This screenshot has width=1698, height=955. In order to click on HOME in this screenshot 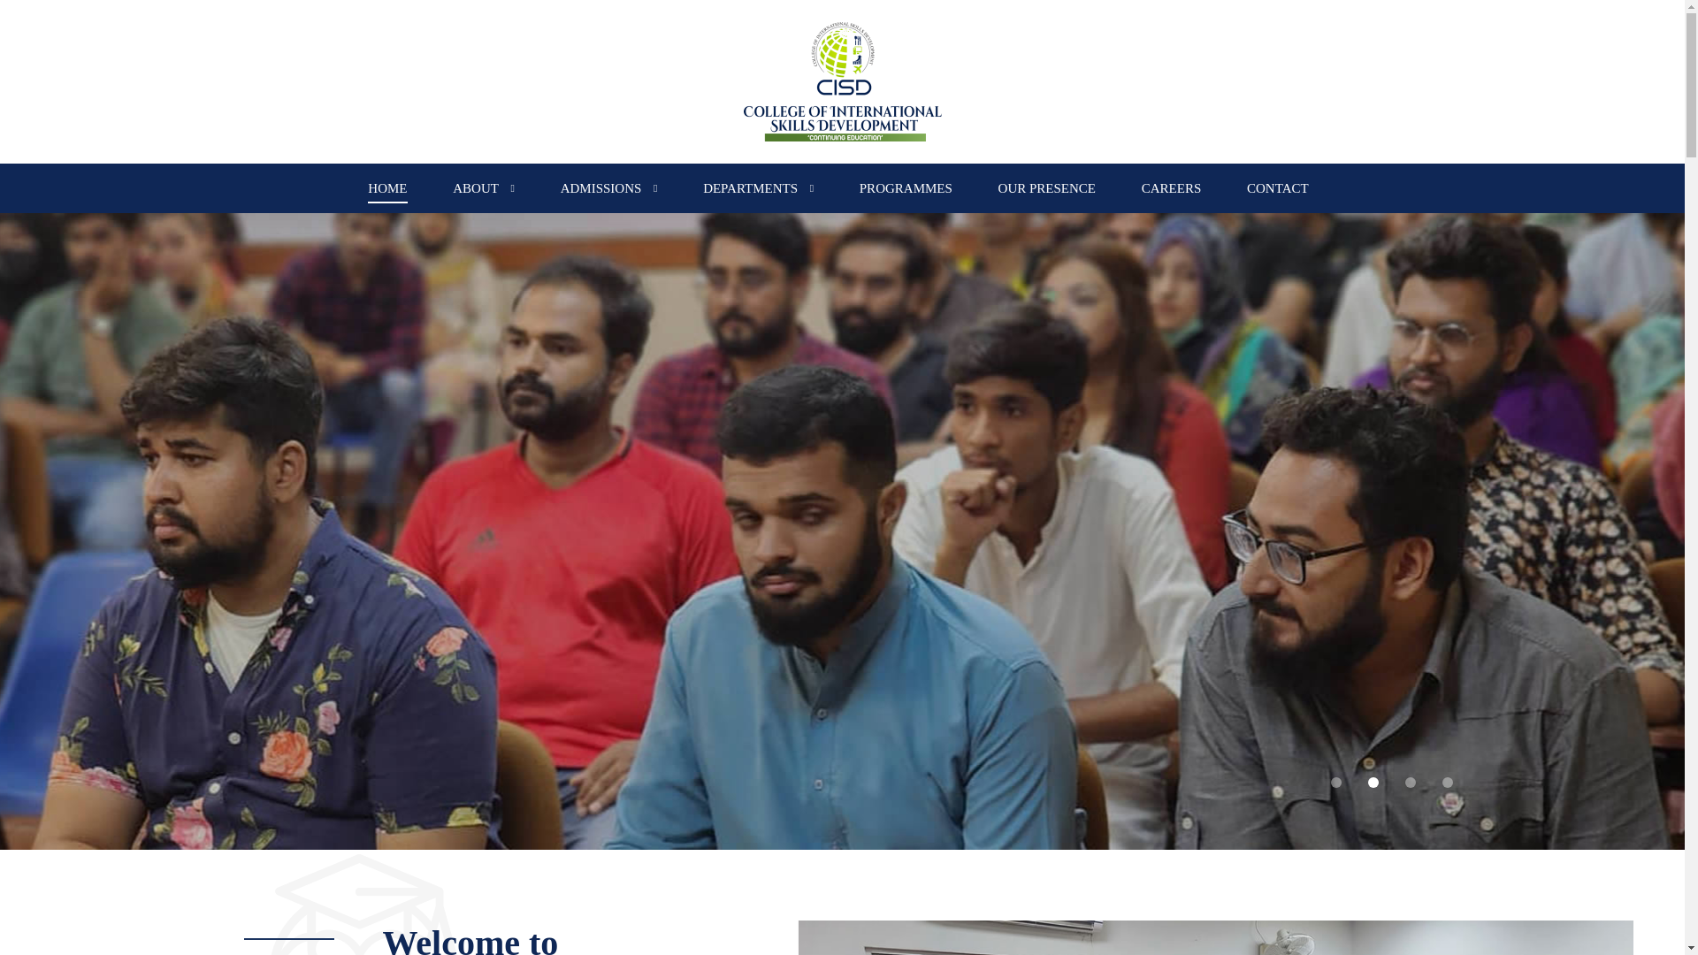, I will do `click(386, 187)`.